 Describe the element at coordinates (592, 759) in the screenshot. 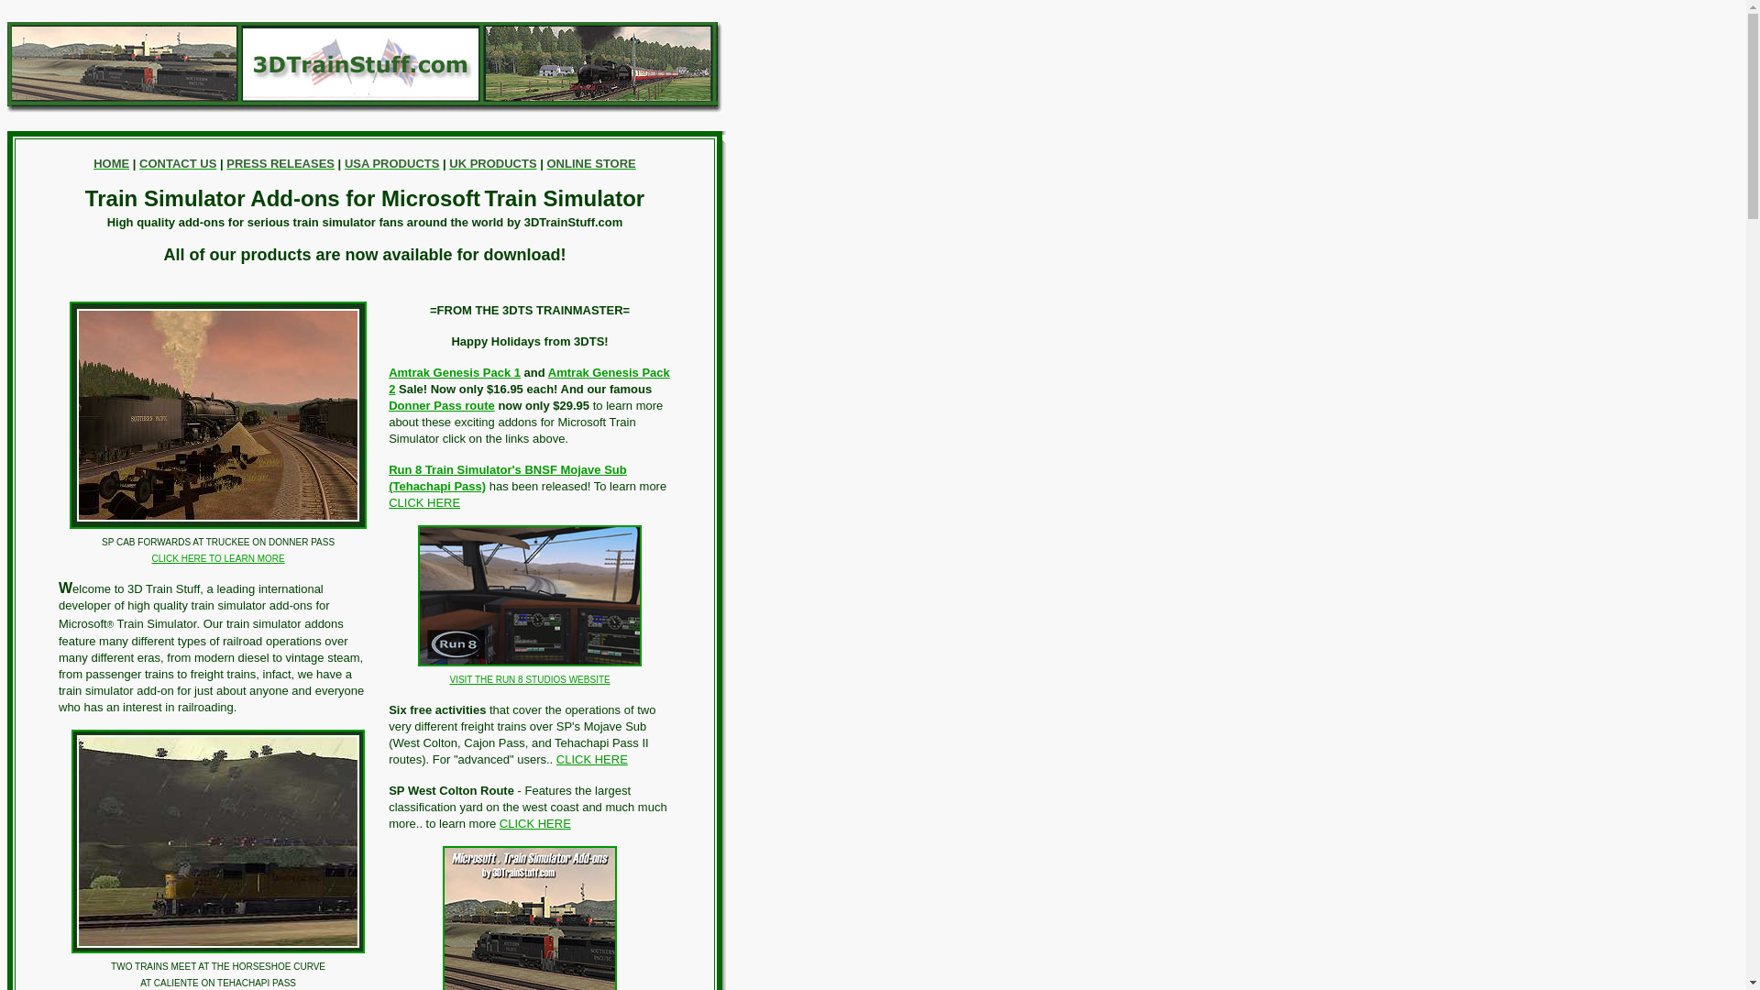

I see `CLICK HERE` at that location.